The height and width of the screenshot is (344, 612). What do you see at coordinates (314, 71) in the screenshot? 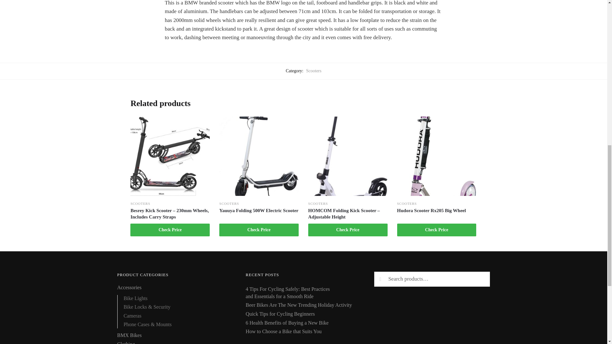
I see `Scooters` at bounding box center [314, 71].